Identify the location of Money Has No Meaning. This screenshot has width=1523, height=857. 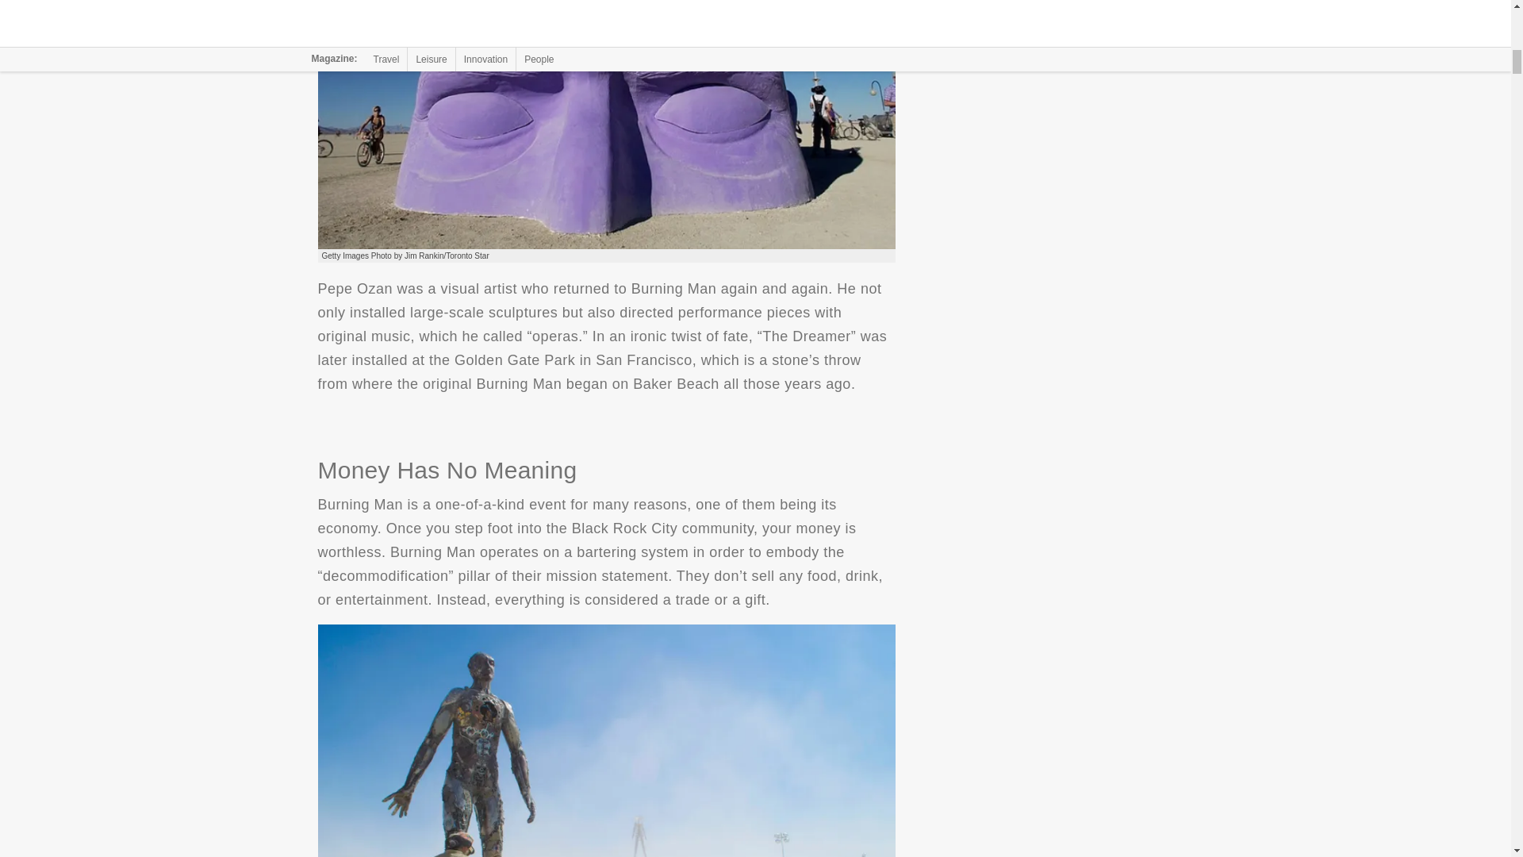
(606, 741).